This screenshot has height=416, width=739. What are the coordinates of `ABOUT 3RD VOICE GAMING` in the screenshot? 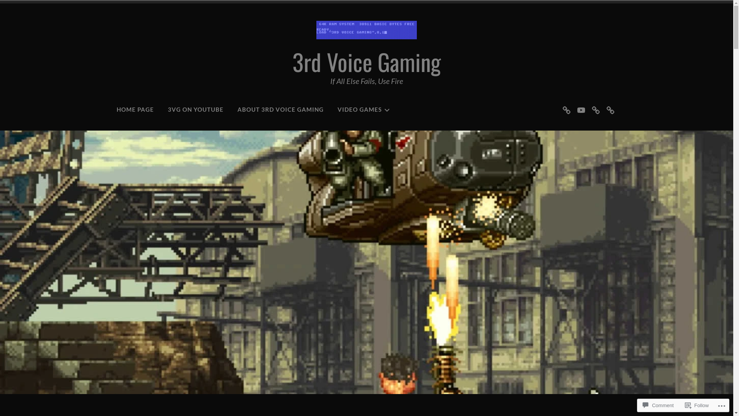 It's located at (281, 109).